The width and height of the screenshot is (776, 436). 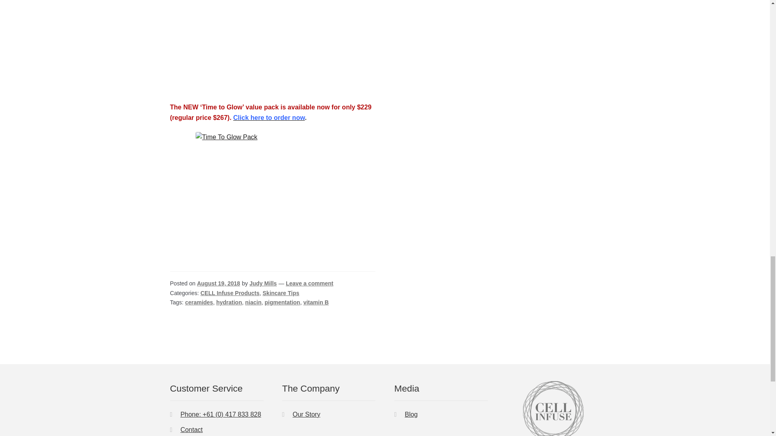 I want to click on August 19, 2018, so click(x=218, y=283).